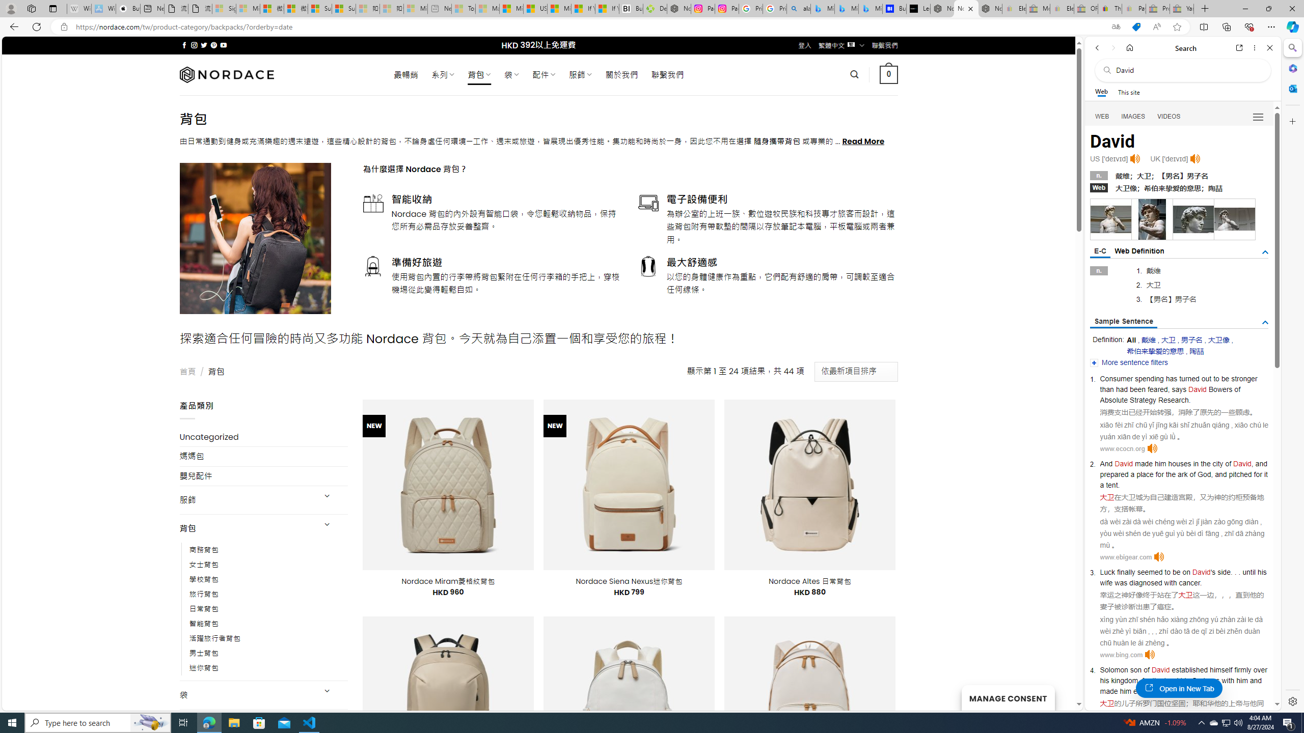  Describe the element at coordinates (1258, 474) in the screenshot. I see `for` at that location.